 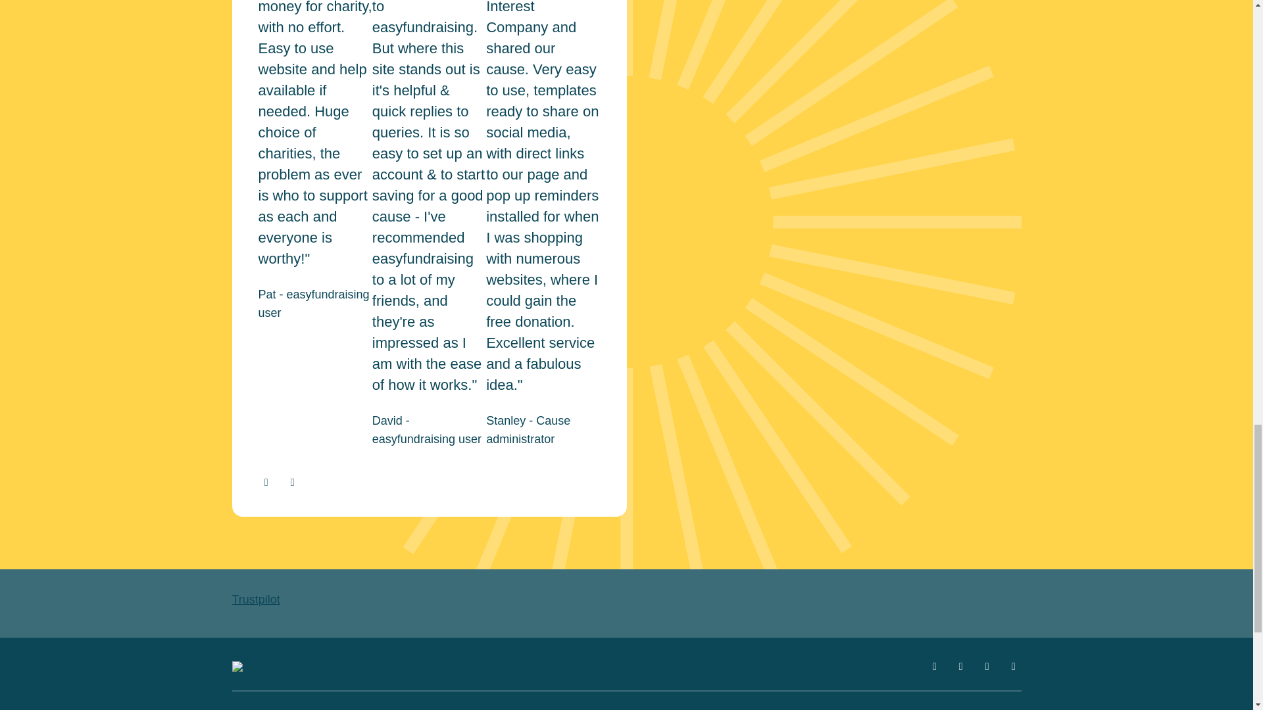 I want to click on About, so click(x=847, y=709).